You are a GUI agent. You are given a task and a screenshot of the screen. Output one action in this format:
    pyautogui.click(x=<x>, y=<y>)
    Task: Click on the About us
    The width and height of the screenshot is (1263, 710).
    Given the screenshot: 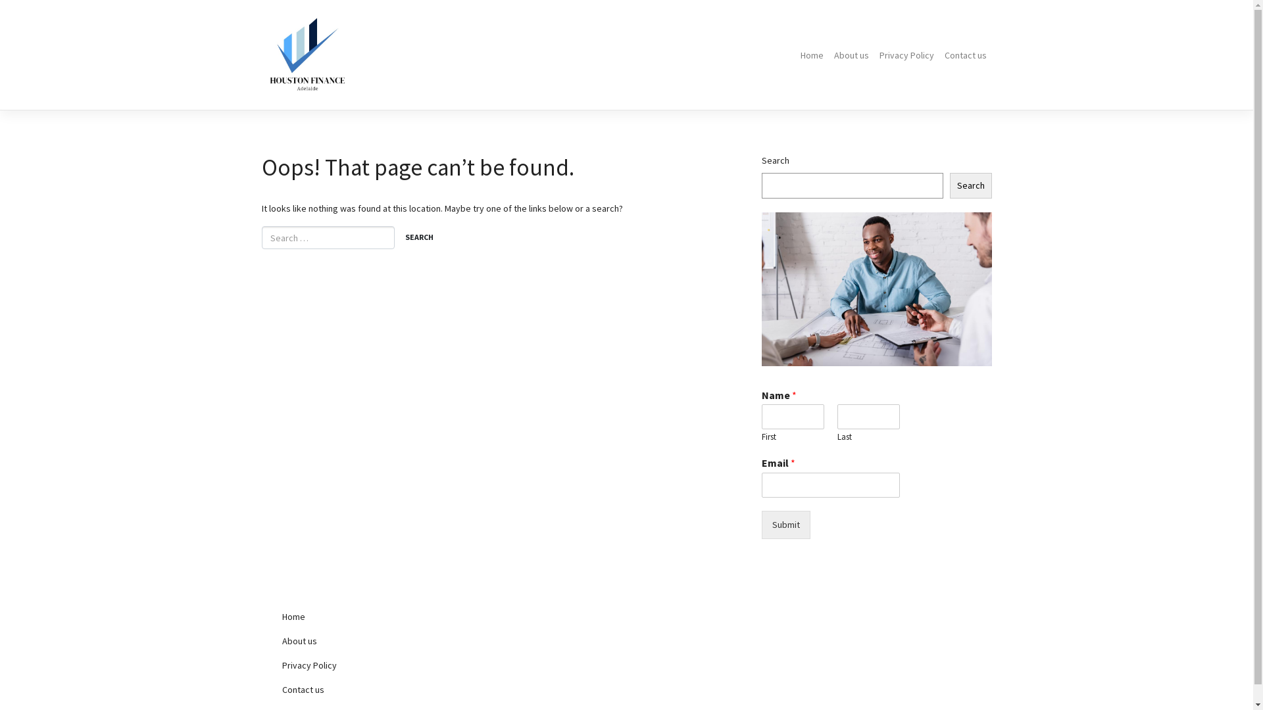 What is the action you would take?
    pyautogui.click(x=383, y=642)
    